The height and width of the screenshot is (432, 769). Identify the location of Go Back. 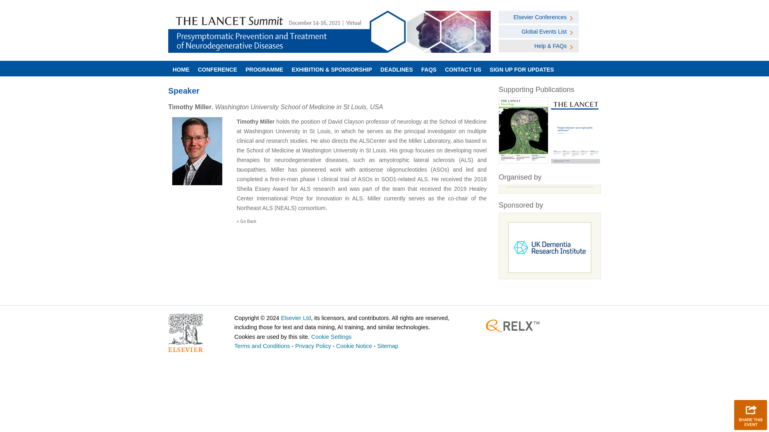
(248, 221).